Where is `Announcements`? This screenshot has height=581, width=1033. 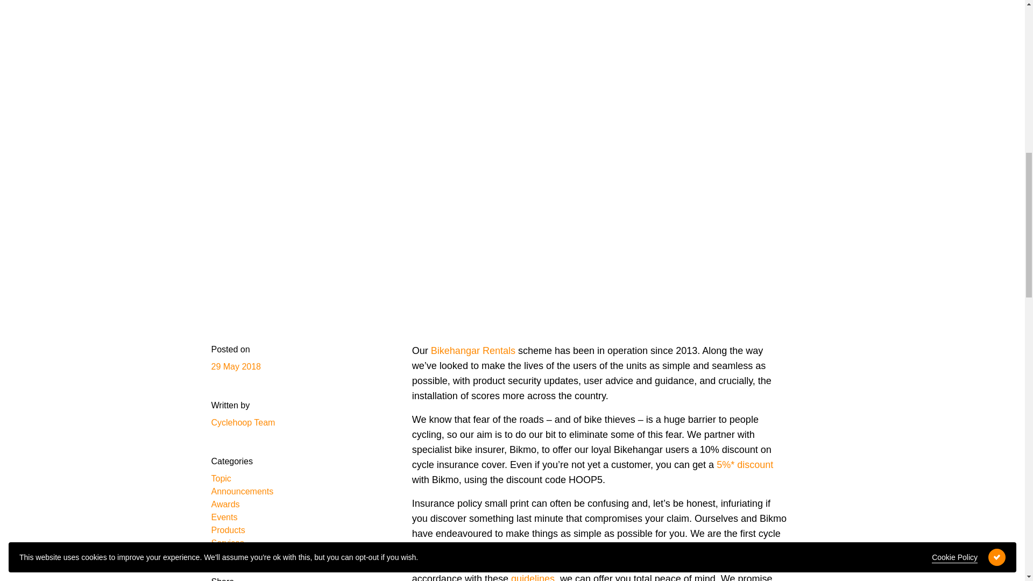
Announcements is located at coordinates (298, 491).